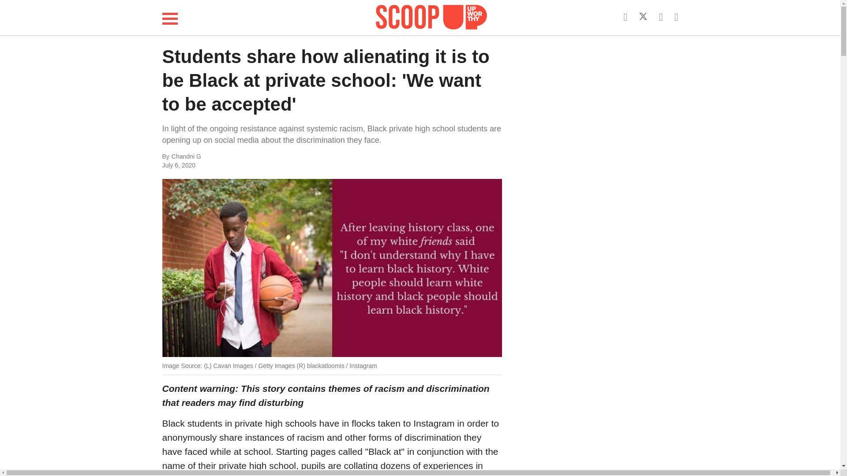  What do you see at coordinates (431, 16) in the screenshot?
I see `SCOOP UPWORTHY` at bounding box center [431, 16].